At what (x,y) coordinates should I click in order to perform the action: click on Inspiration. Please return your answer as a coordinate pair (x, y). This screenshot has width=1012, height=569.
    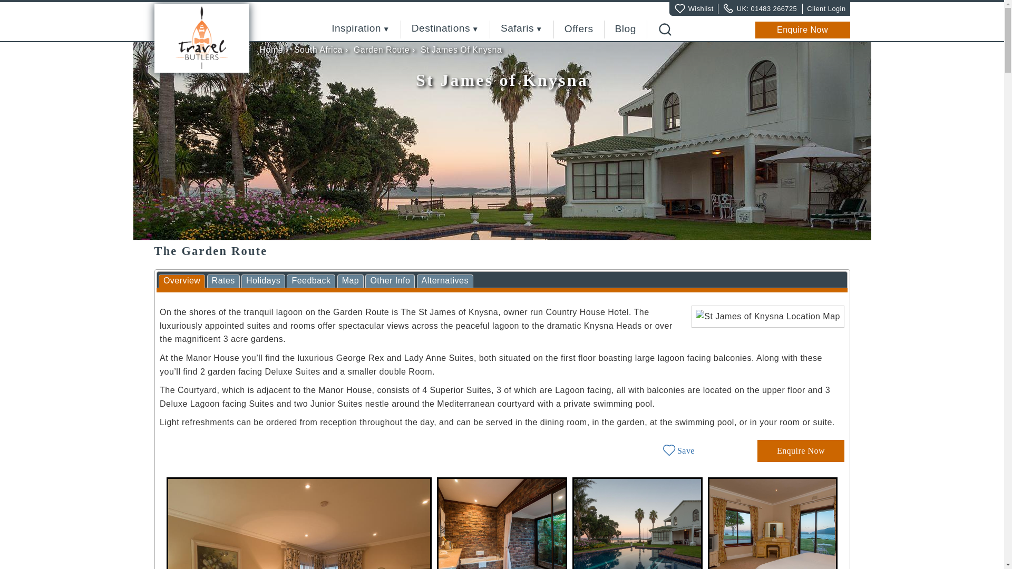
    Looking at the image, I should click on (361, 28).